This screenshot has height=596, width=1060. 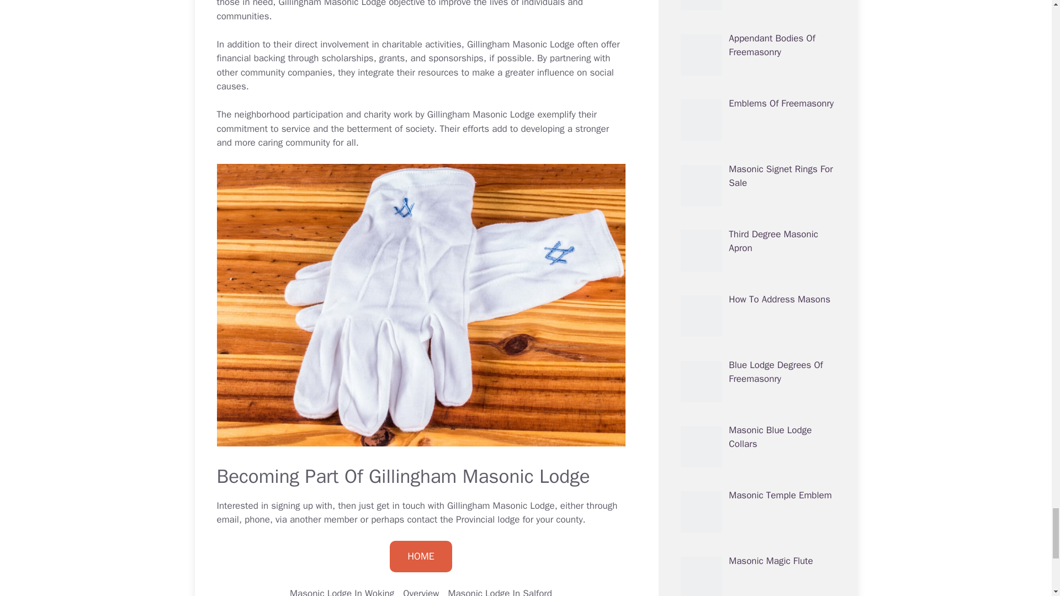 What do you see at coordinates (421, 592) in the screenshot?
I see `Overview` at bounding box center [421, 592].